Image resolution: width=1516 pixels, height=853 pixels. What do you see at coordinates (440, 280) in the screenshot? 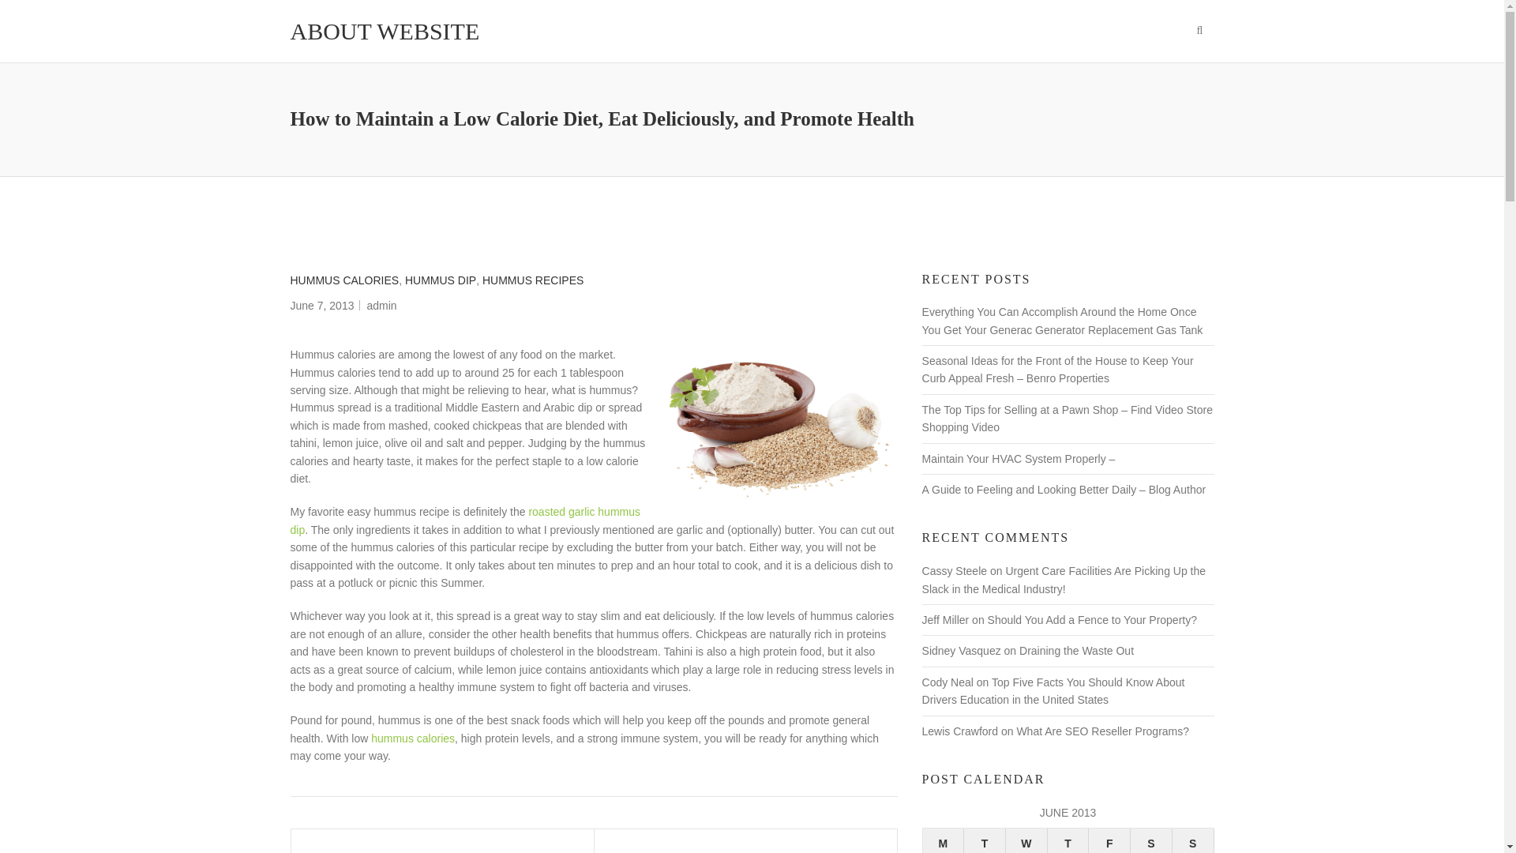
I see `HUMMUS DIP` at bounding box center [440, 280].